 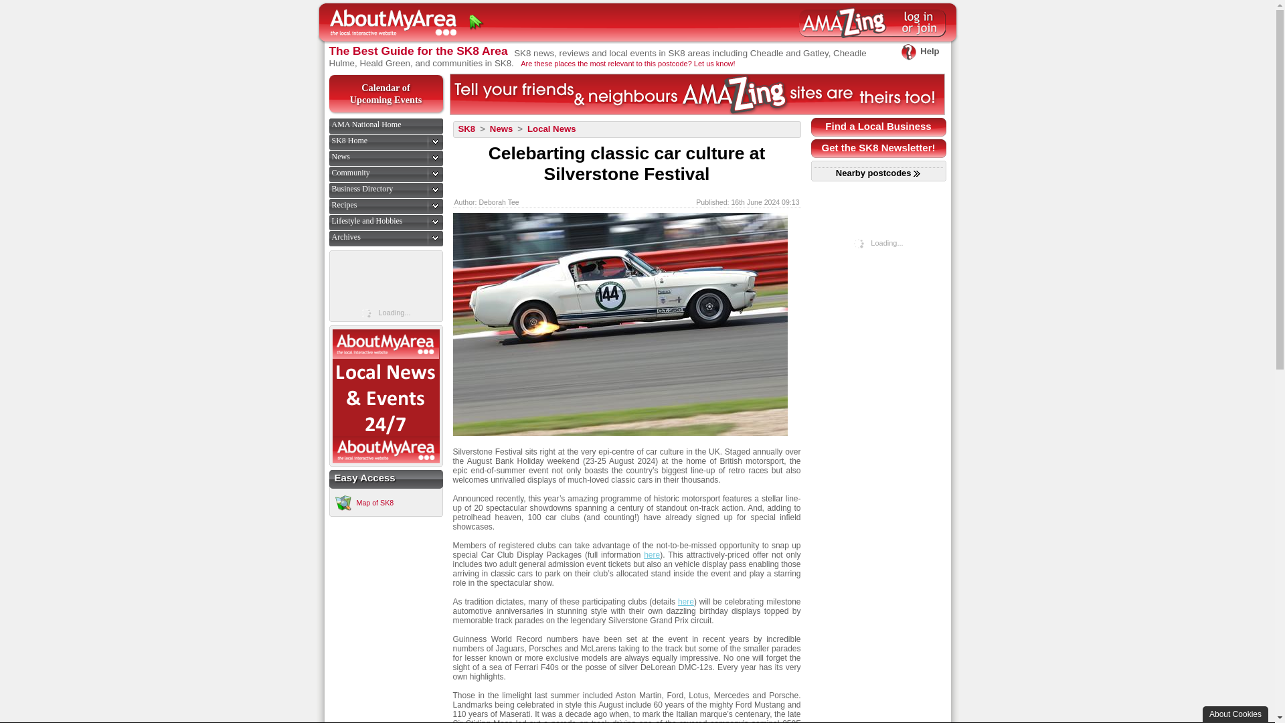 I want to click on Bookmark this page, so click(x=696, y=94).